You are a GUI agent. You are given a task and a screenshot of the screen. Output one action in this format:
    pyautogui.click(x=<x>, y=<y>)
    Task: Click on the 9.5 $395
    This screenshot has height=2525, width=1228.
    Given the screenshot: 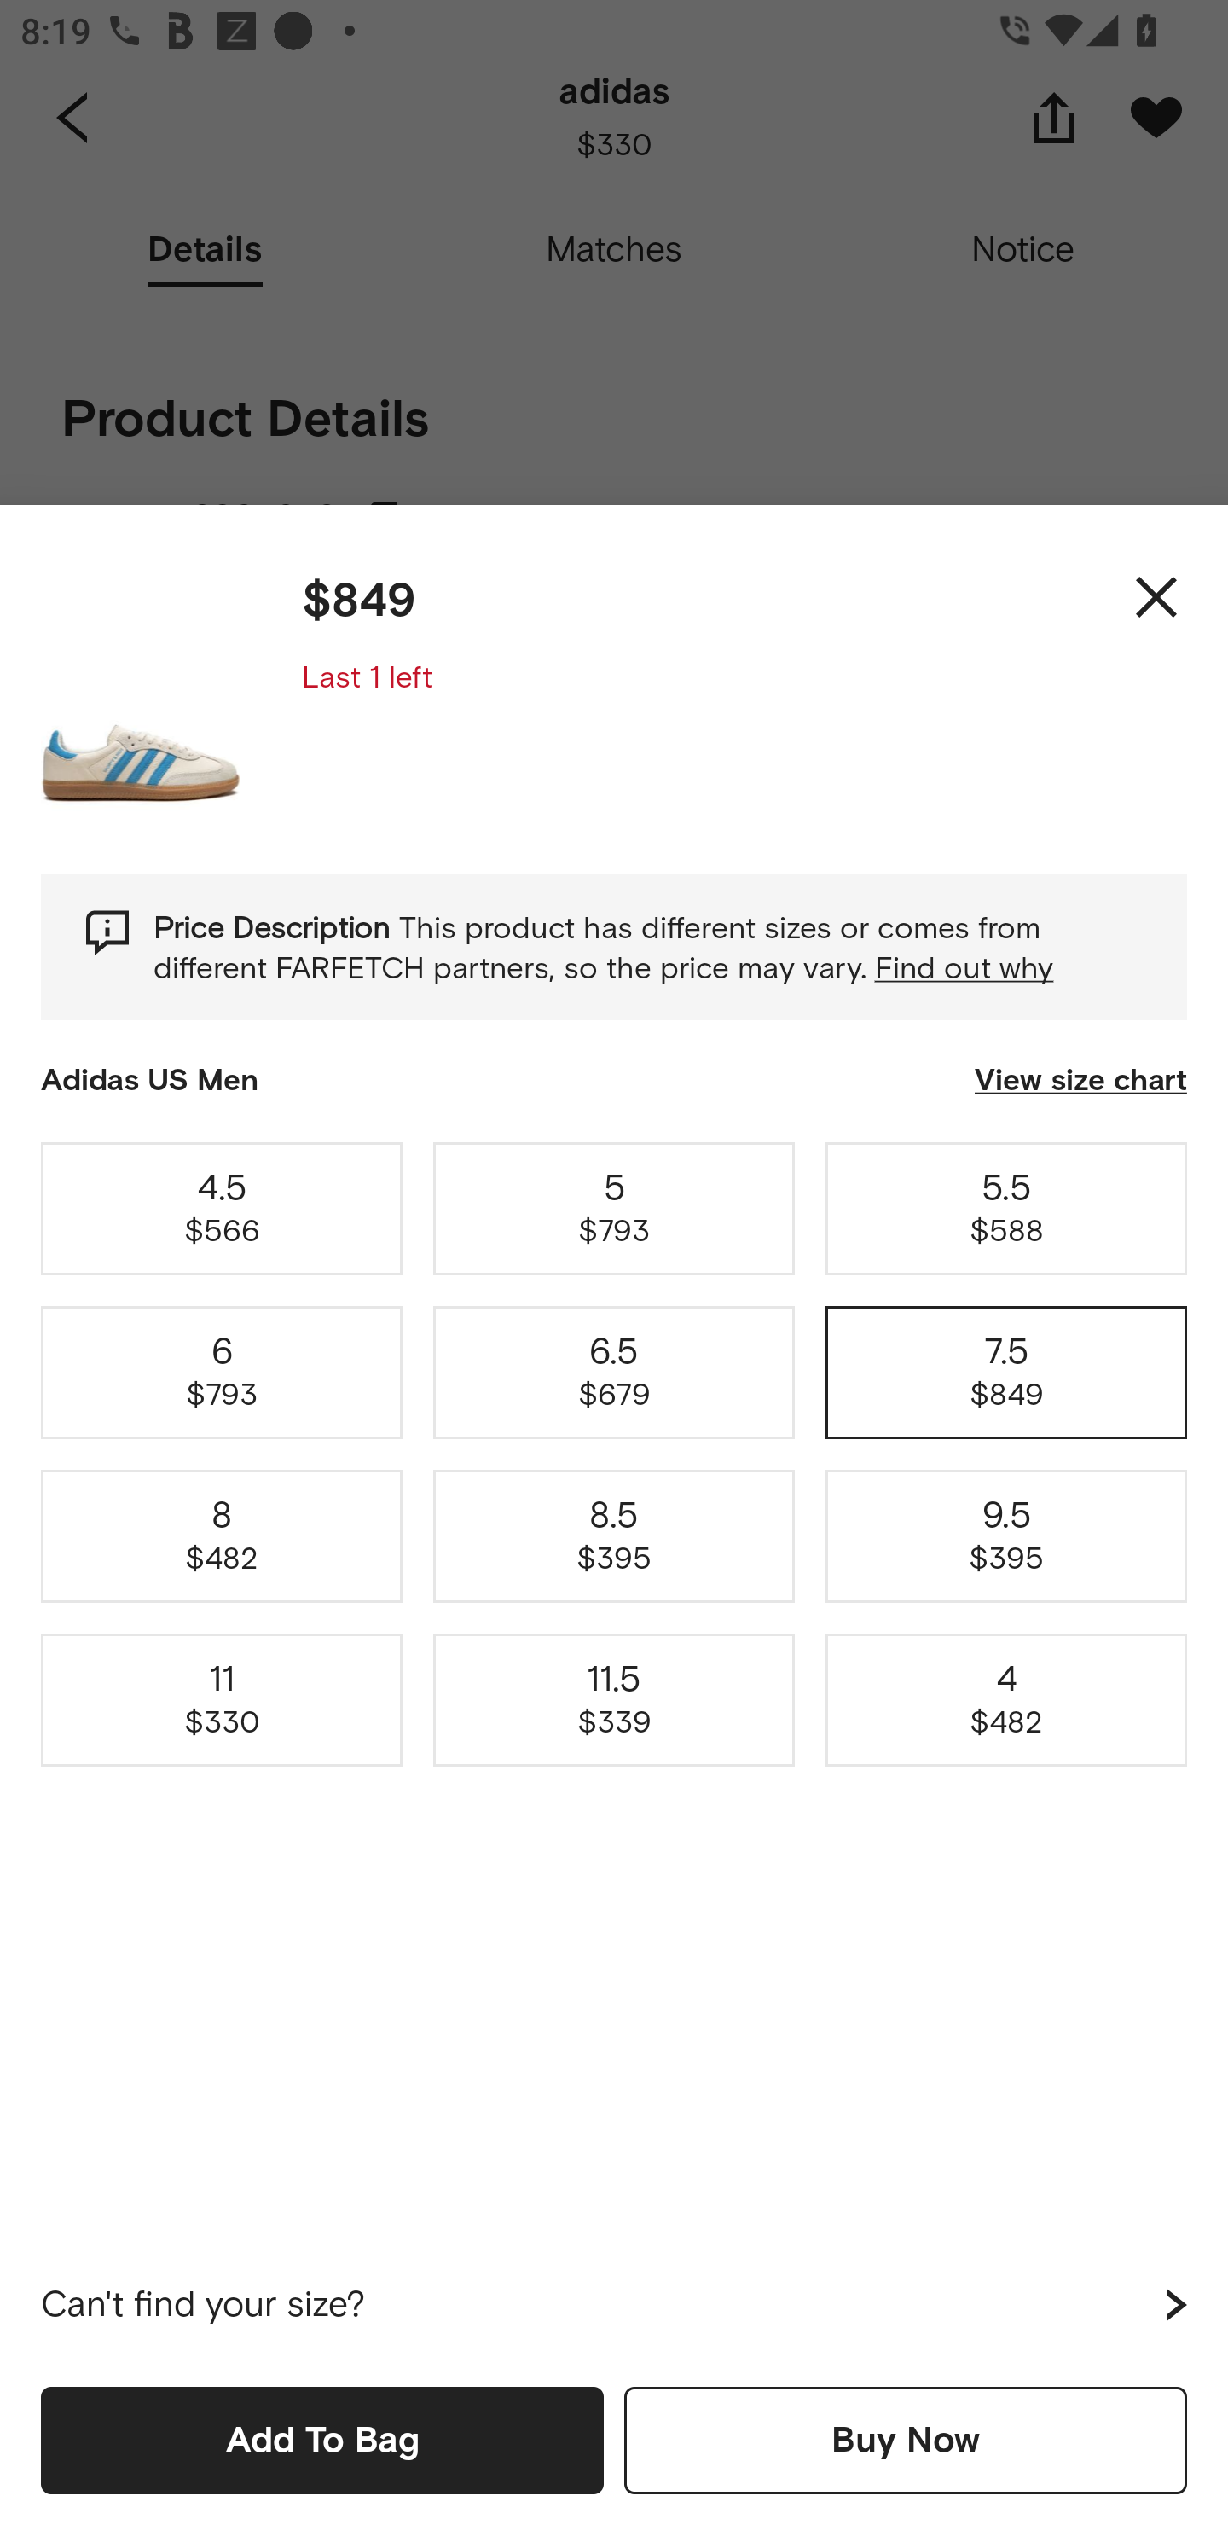 What is the action you would take?
    pyautogui.click(x=1006, y=1535)
    